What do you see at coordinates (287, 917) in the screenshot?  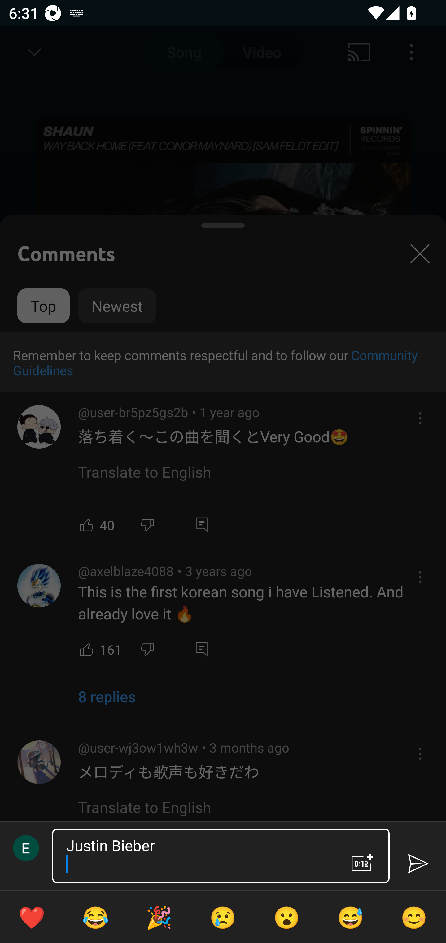 I see `😮` at bounding box center [287, 917].